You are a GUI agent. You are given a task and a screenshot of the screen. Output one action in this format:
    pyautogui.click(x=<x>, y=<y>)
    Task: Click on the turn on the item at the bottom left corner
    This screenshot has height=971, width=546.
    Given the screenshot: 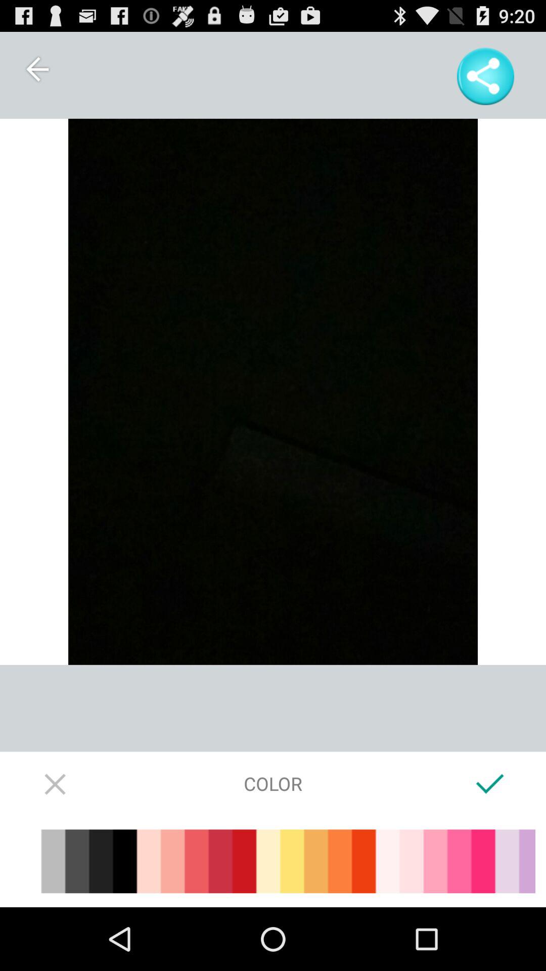 What is the action you would take?
    pyautogui.click(x=56, y=783)
    